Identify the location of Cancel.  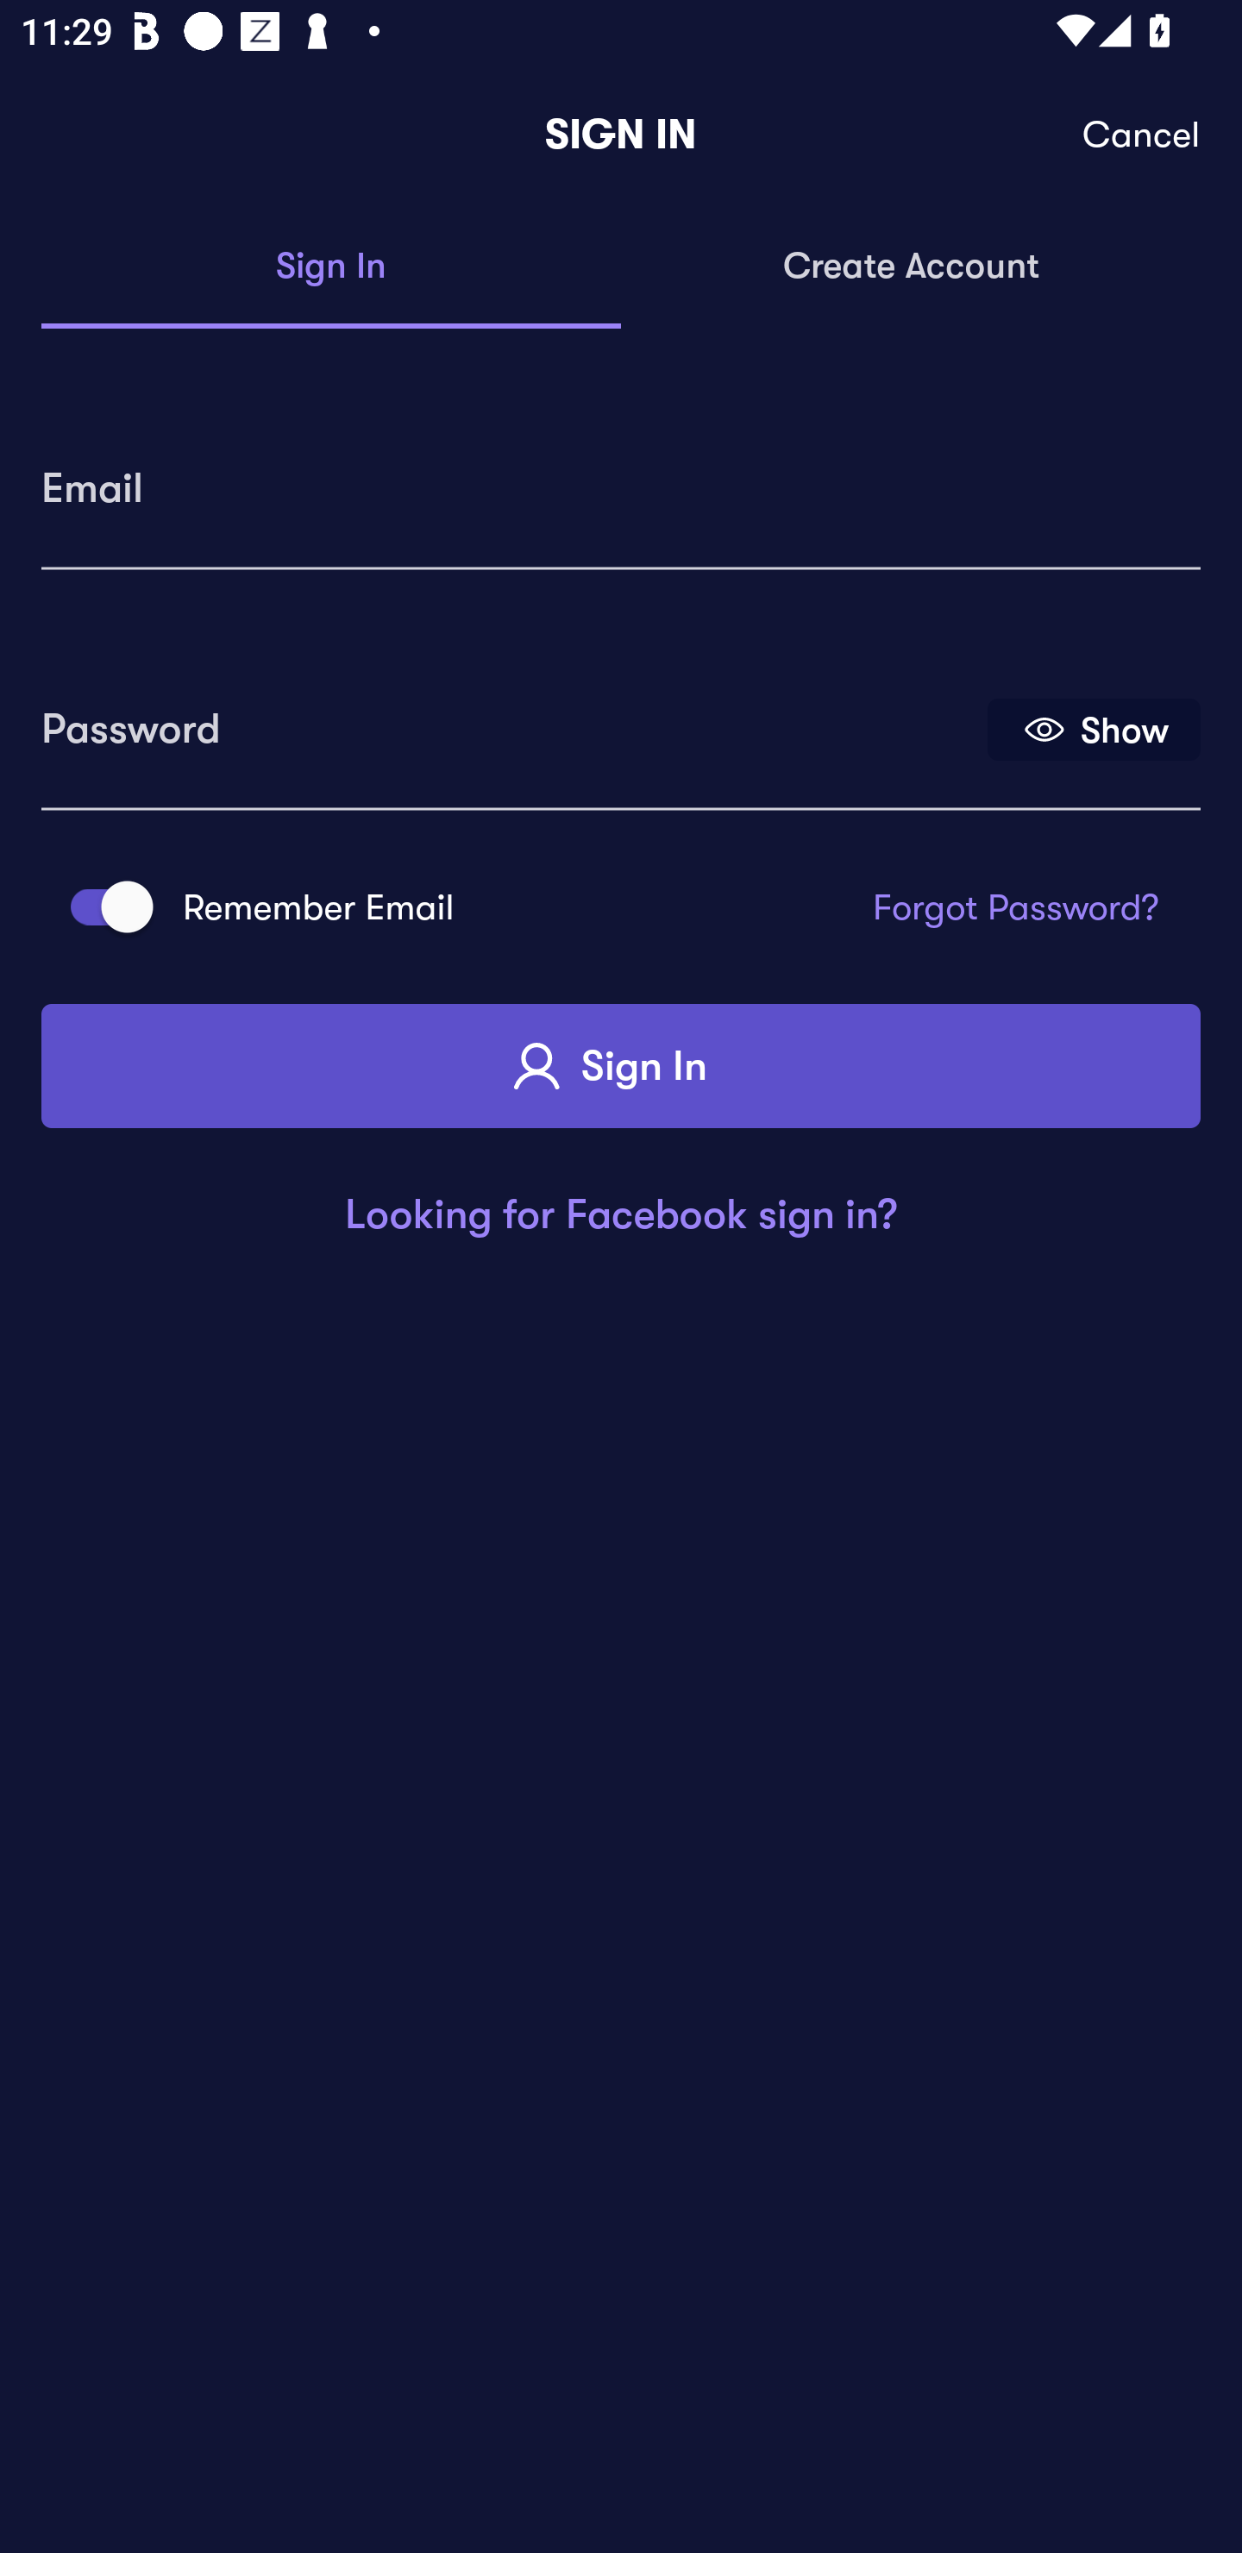
(1142, 135).